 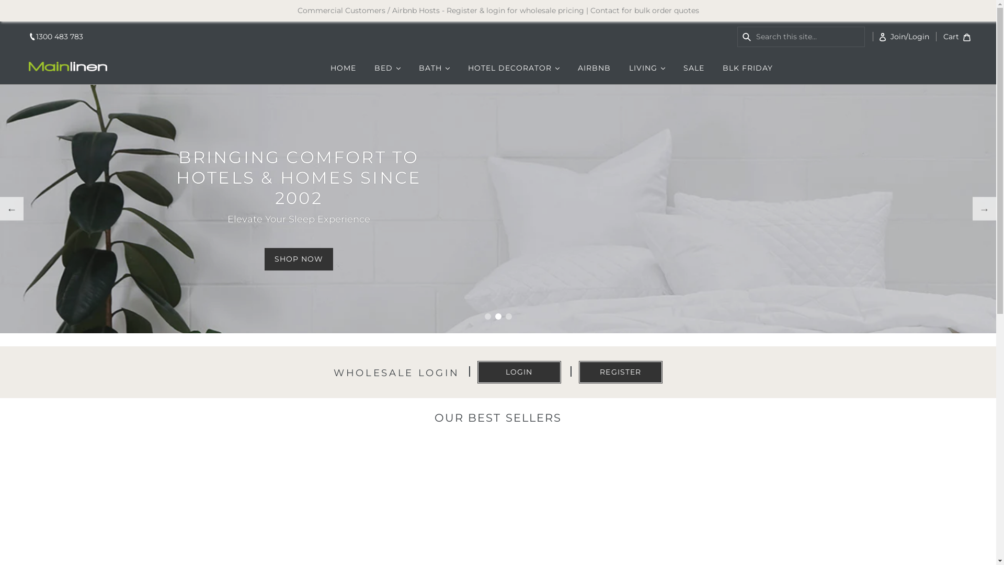 What do you see at coordinates (748, 68) in the screenshot?
I see `BLK FRIDAY` at bounding box center [748, 68].